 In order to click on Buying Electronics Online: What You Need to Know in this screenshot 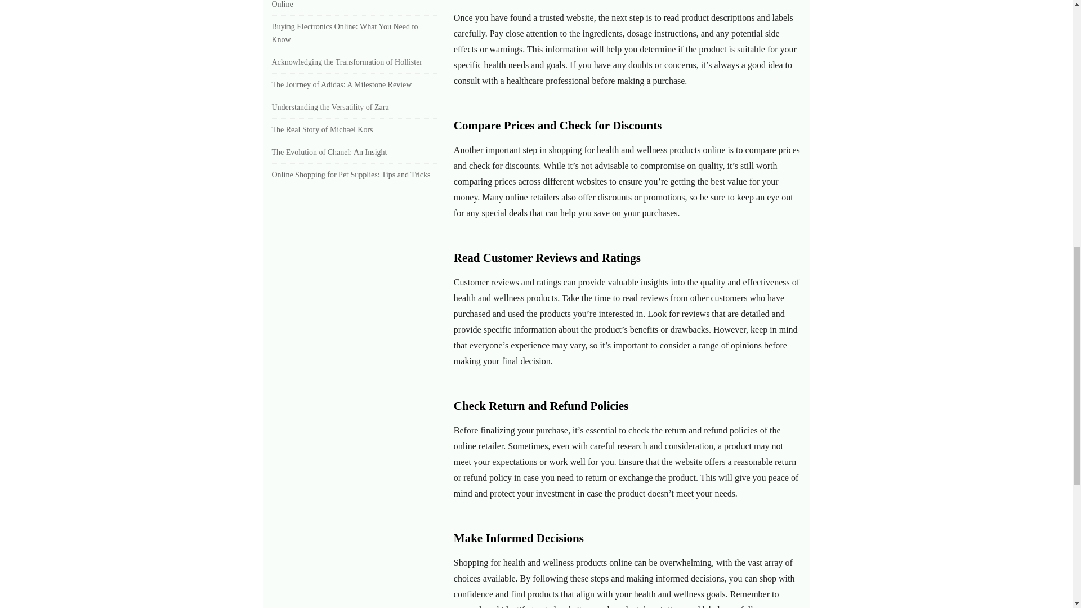, I will do `click(344, 33)`.